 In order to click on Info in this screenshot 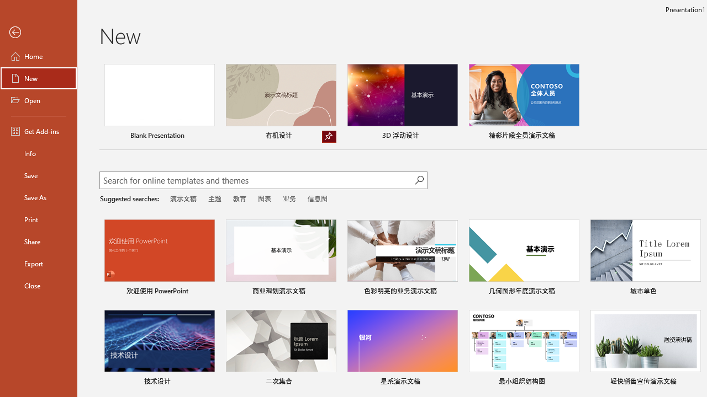, I will do `click(39, 153)`.